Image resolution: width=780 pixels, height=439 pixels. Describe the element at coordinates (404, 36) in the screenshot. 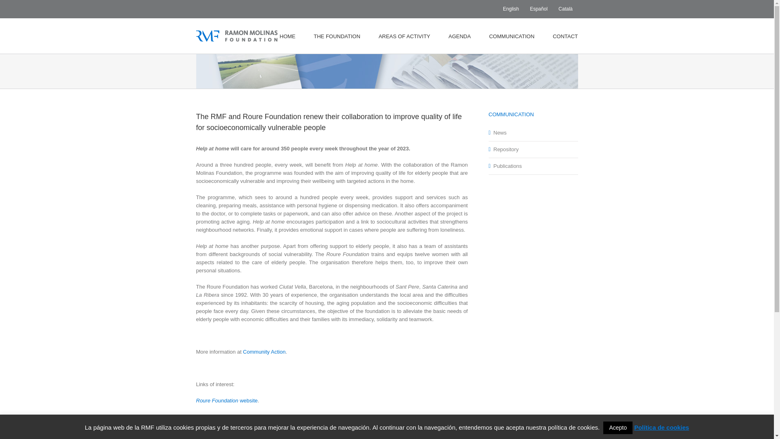

I see `AREAS OF ACTIVITY` at that location.